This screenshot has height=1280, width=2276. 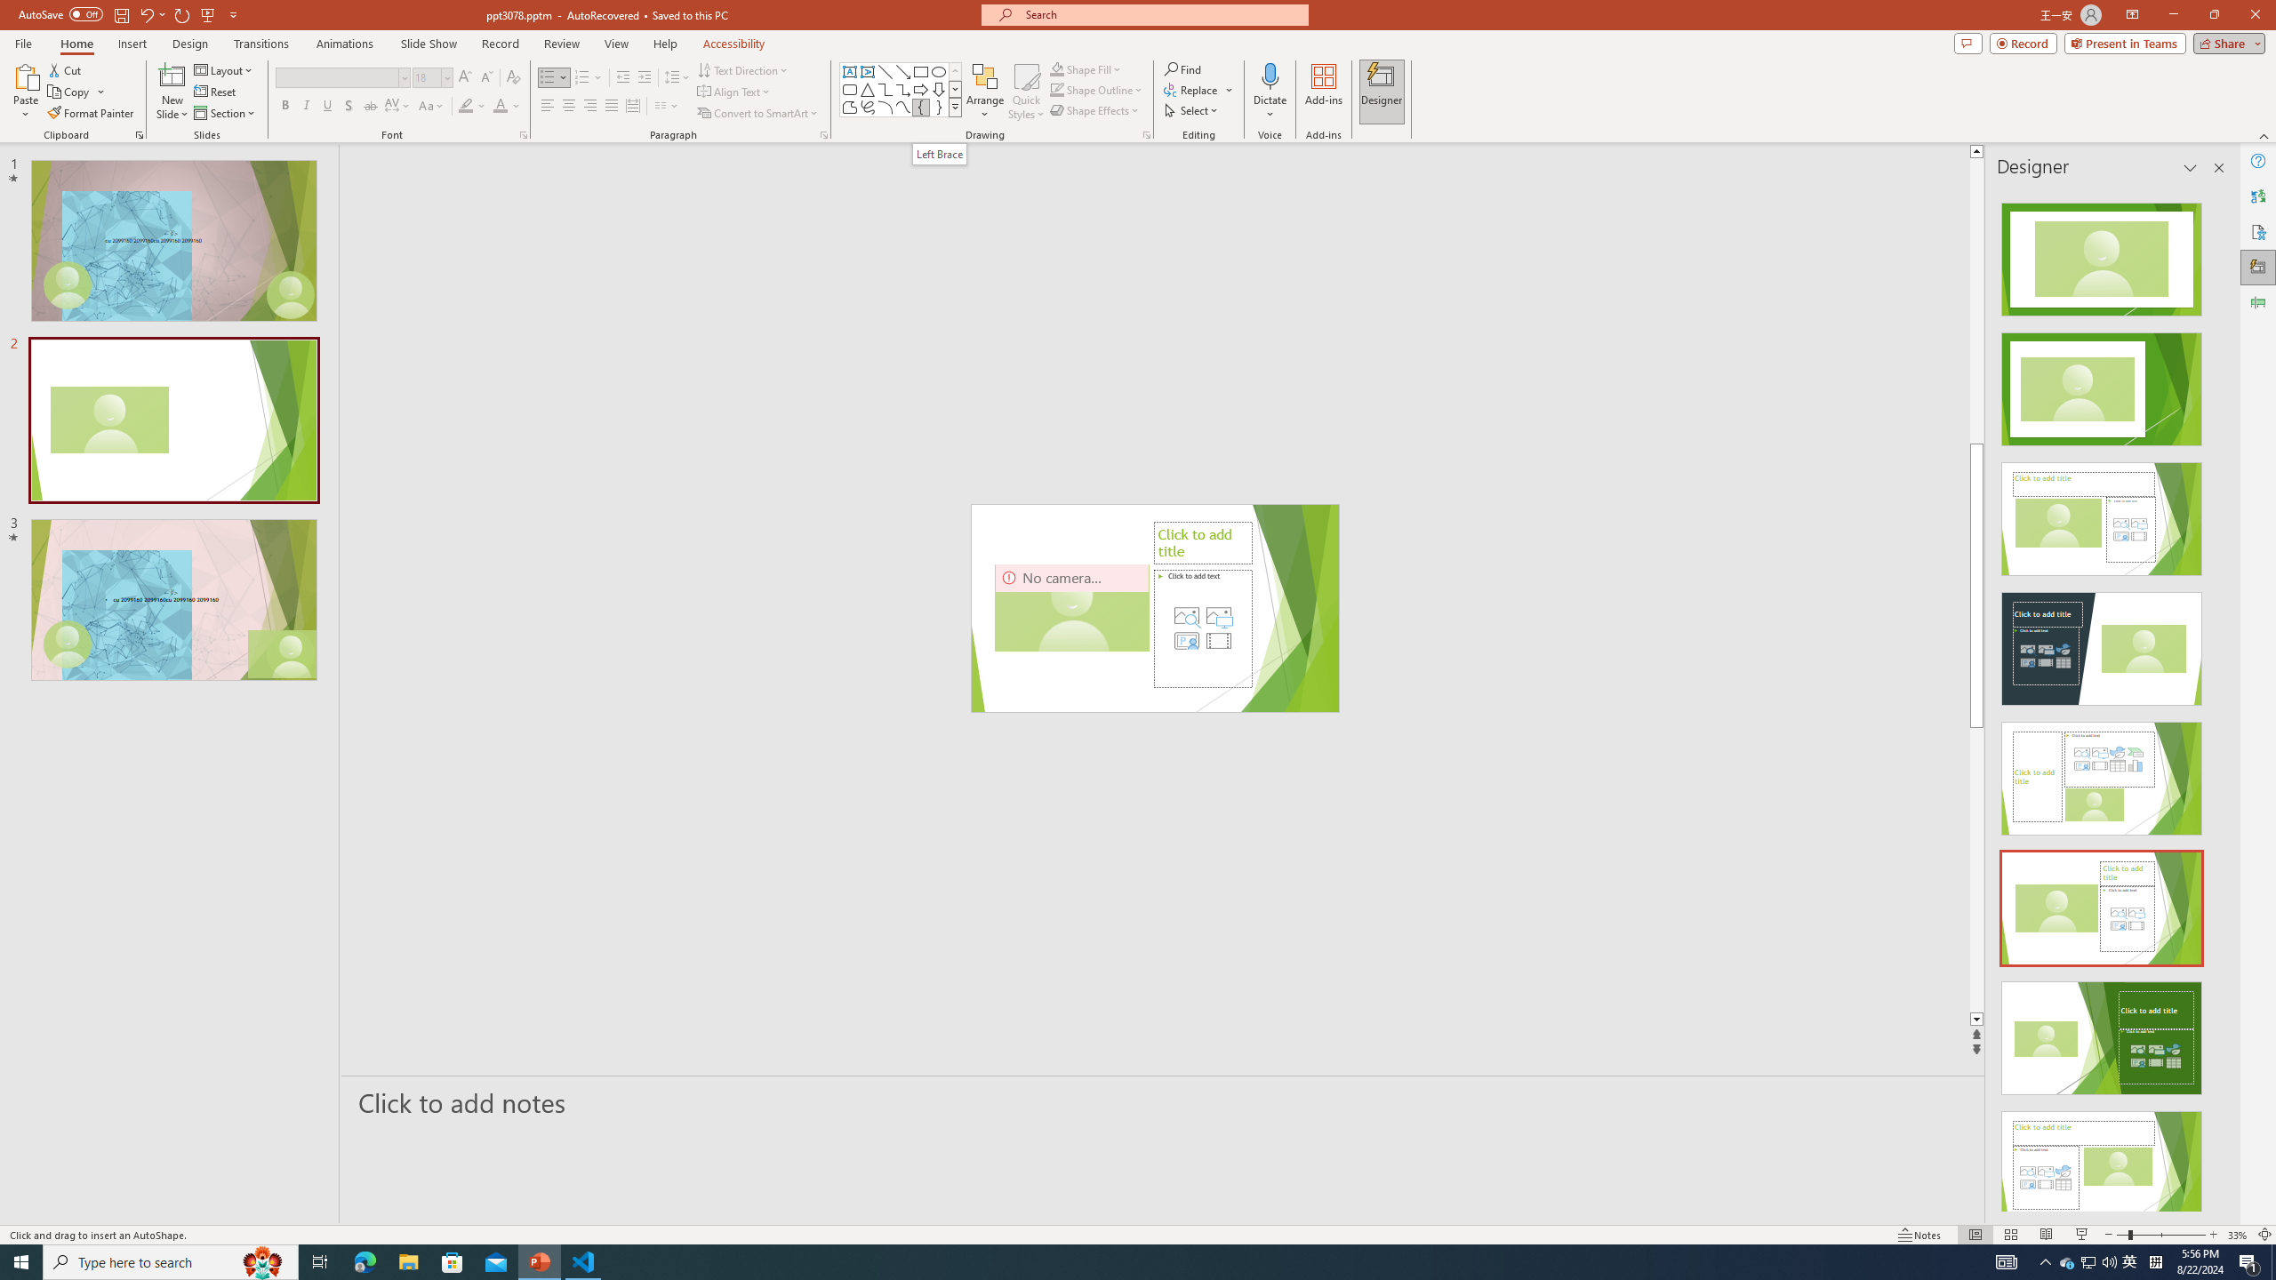 I want to click on Rectangle: Rounded Corners, so click(x=850, y=89).